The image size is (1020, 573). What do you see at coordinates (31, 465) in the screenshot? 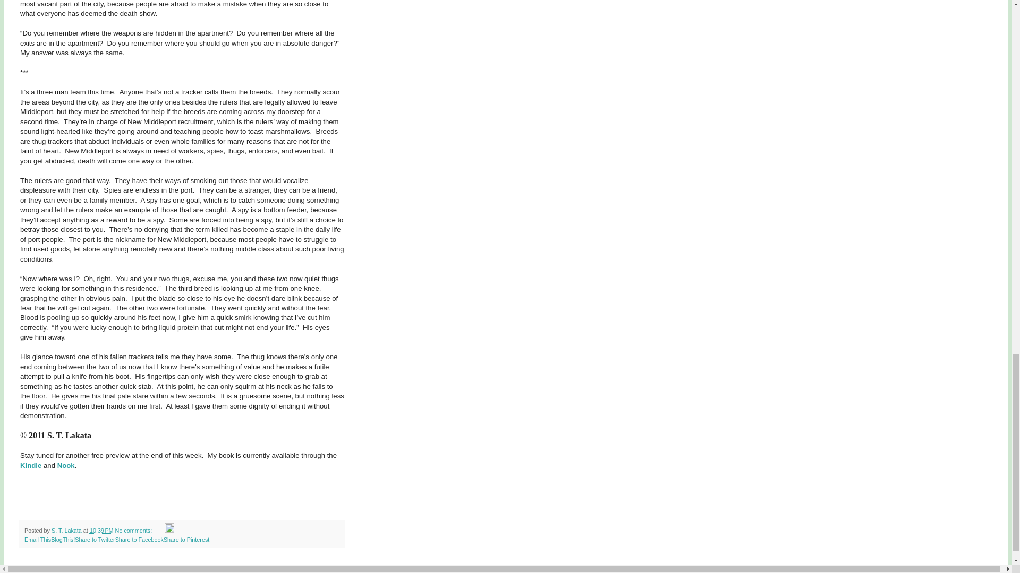
I see `Kindle` at bounding box center [31, 465].